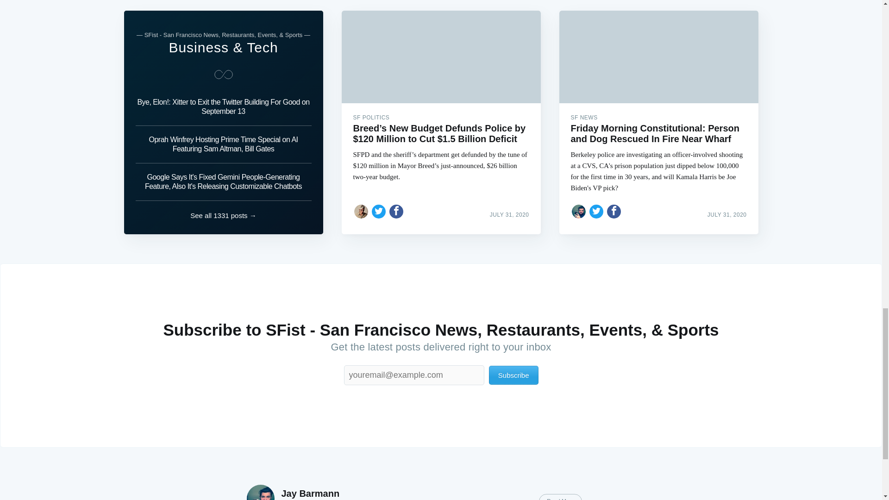 The height and width of the screenshot is (500, 889). I want to click on Share on Facebook, so click(396, 211).